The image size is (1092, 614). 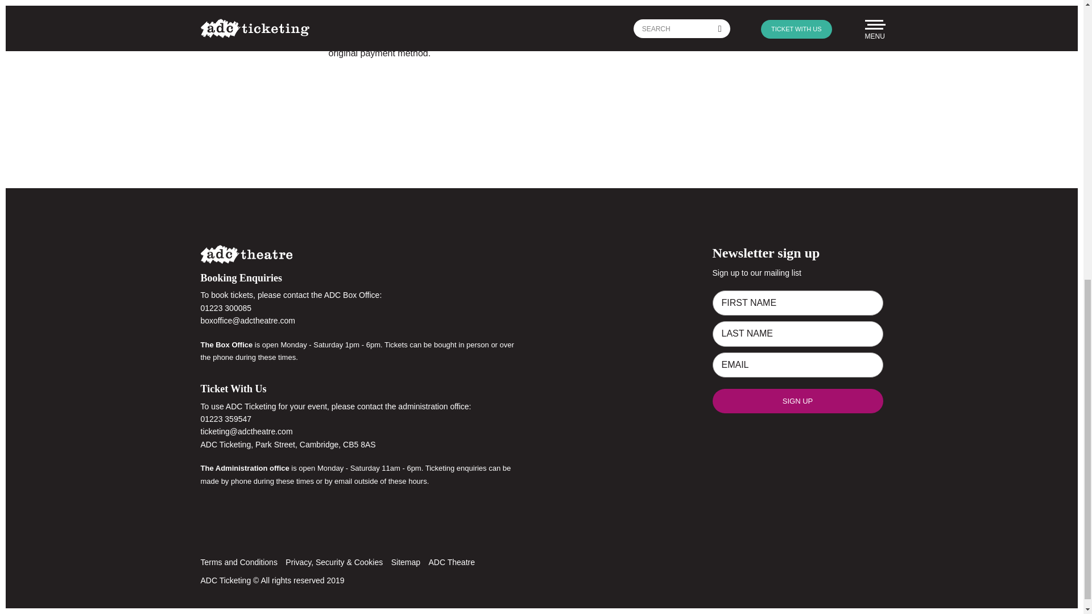 What do you see at coordinates (238, 562) in the screenshot?
I see `Terms and Conditions` at bounding box center [238, 562].